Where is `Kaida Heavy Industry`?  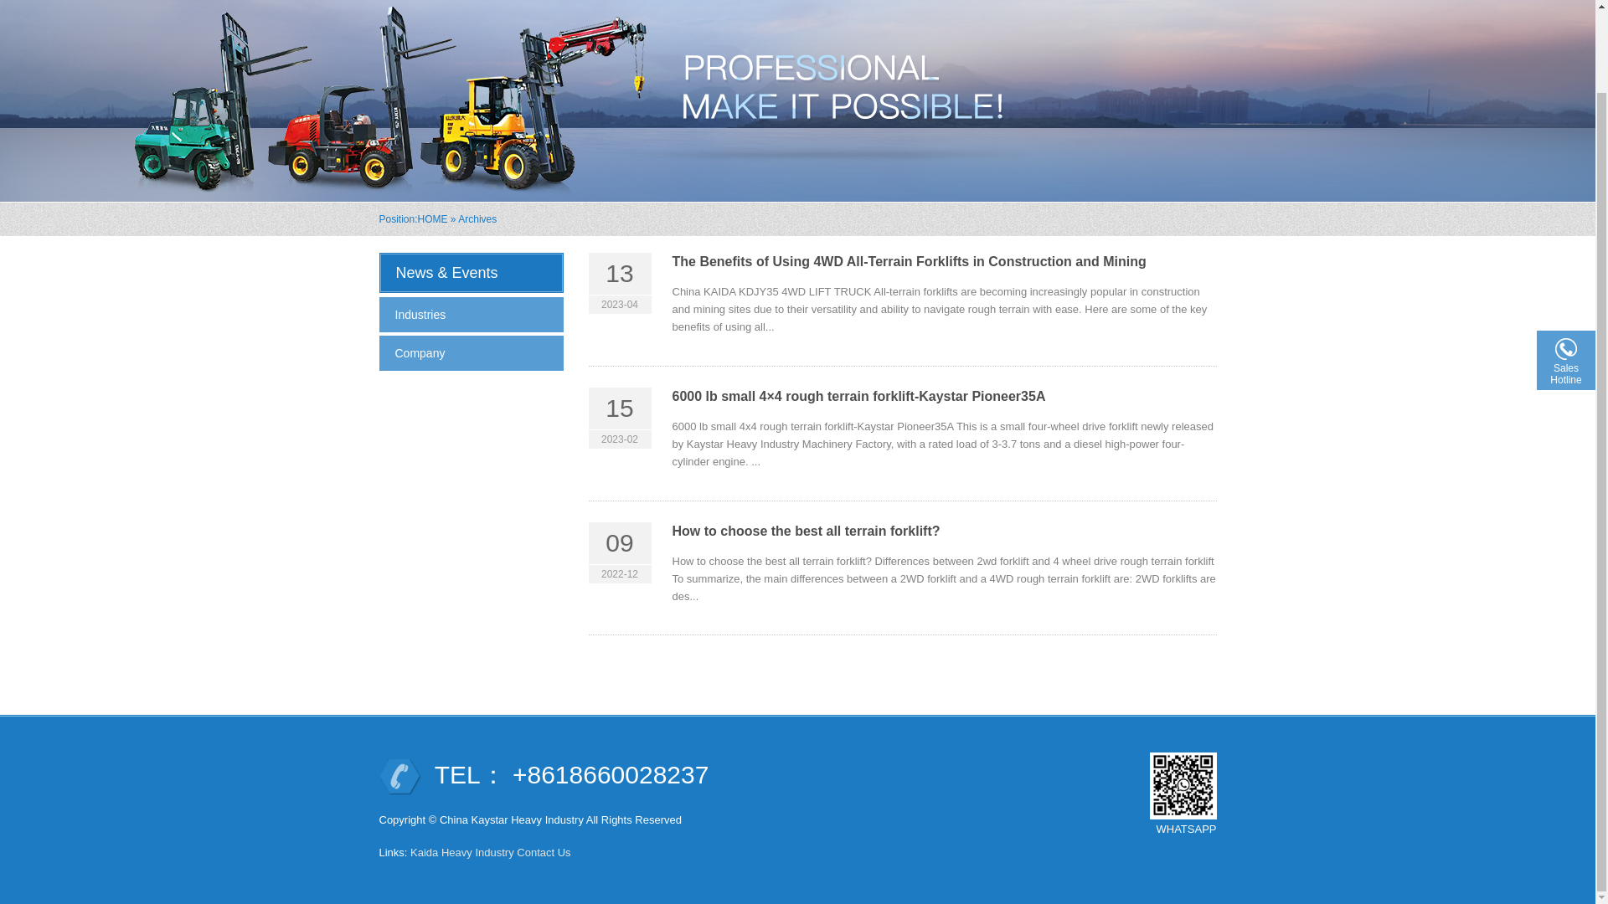
Kaida Heavy Industry is located at coordinates (462, 852).